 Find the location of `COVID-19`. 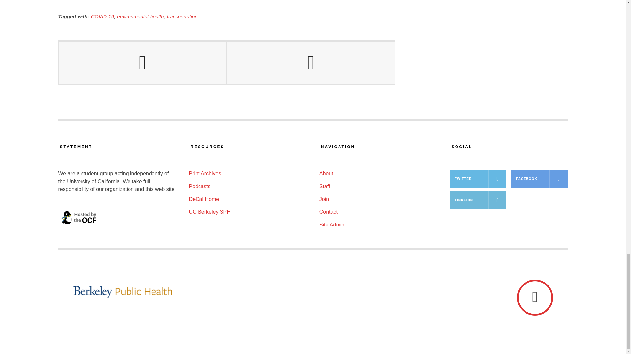

COVID-19 is located at coordinates (103, 16).